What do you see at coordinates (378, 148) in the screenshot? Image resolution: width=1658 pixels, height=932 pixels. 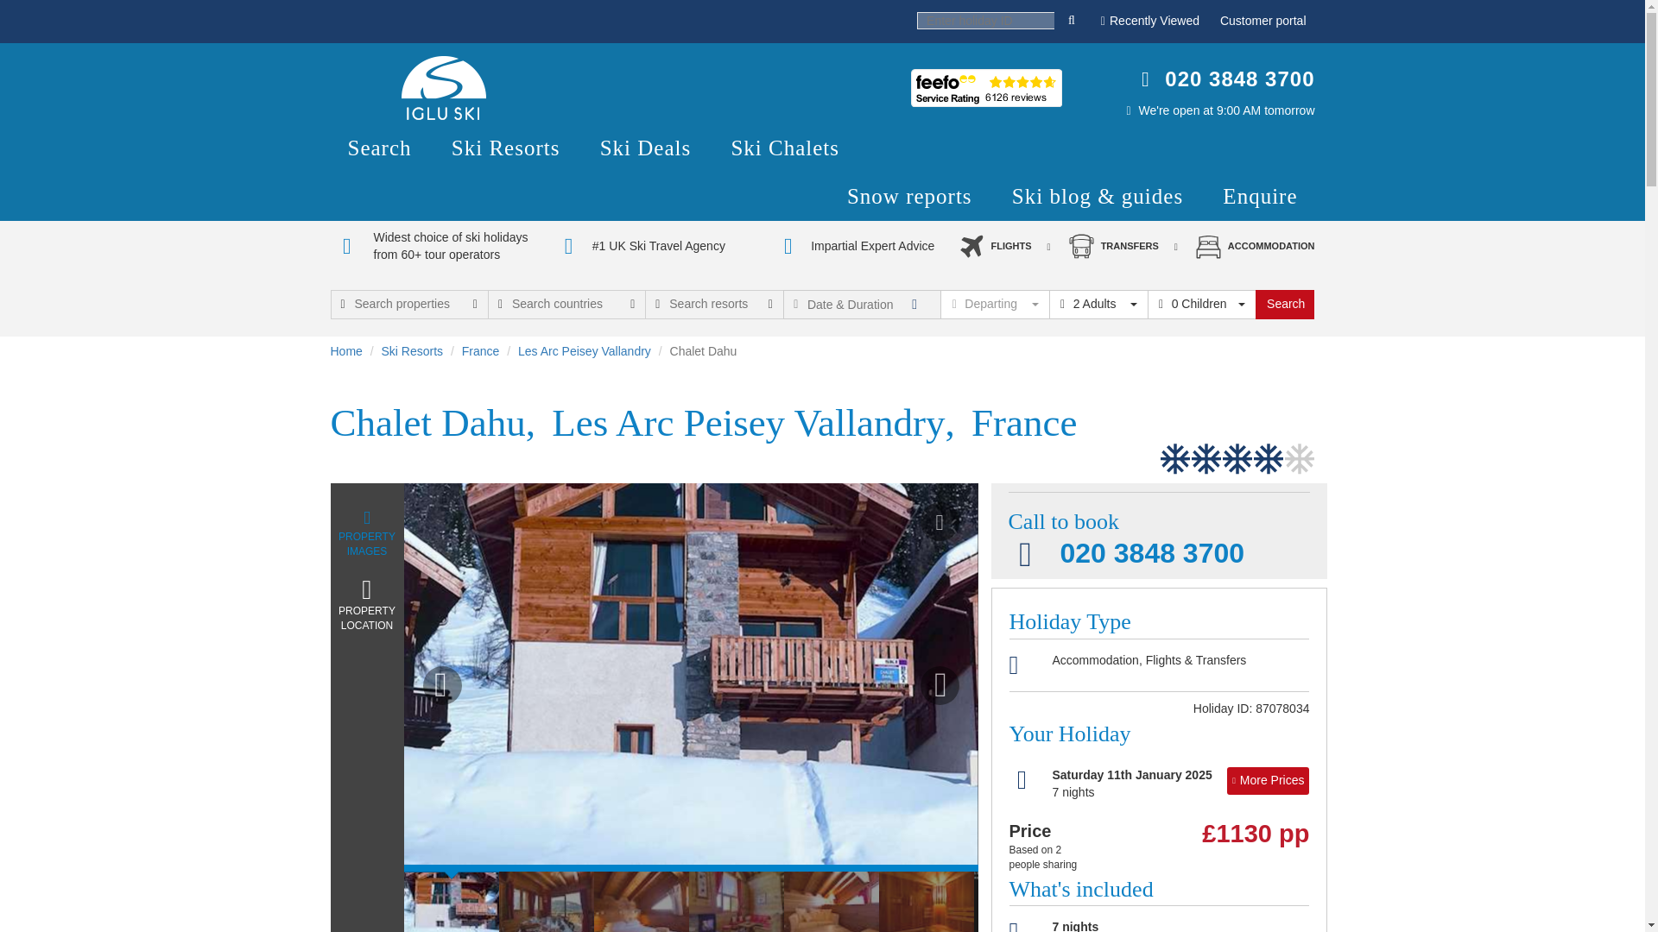 I see `Search` at bounding box center [378, 148].